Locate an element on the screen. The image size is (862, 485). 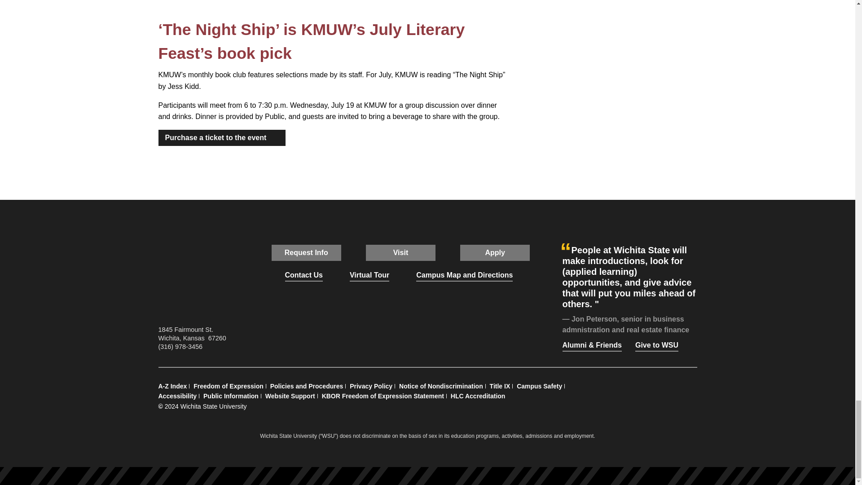
Facebook is located at coordinates (359, 333).